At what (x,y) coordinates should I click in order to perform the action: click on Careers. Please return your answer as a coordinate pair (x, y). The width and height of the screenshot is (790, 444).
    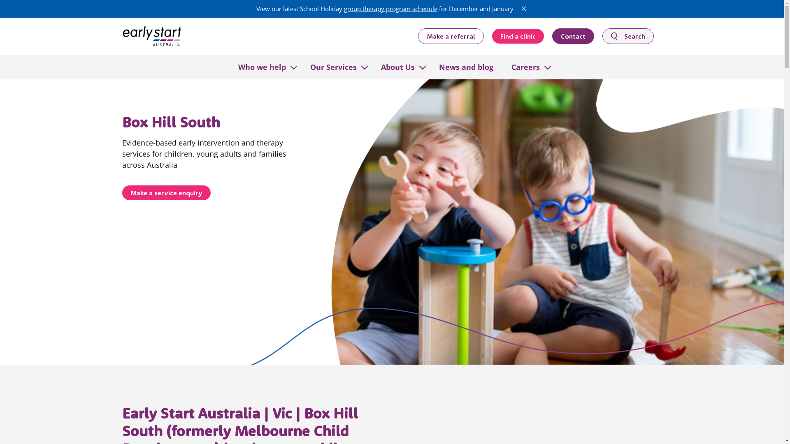
    Looking at the image, I should click on (525, 67).